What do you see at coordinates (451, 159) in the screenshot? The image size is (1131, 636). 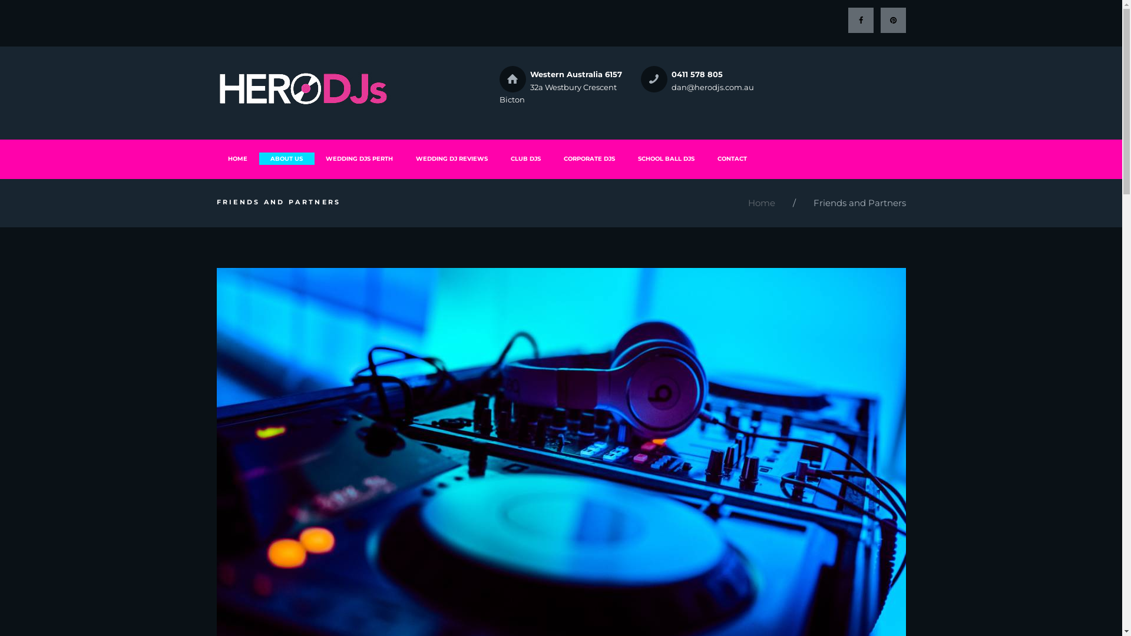 I see `WEDDING DJ REVIEWS` at bounding box center [451, 159].